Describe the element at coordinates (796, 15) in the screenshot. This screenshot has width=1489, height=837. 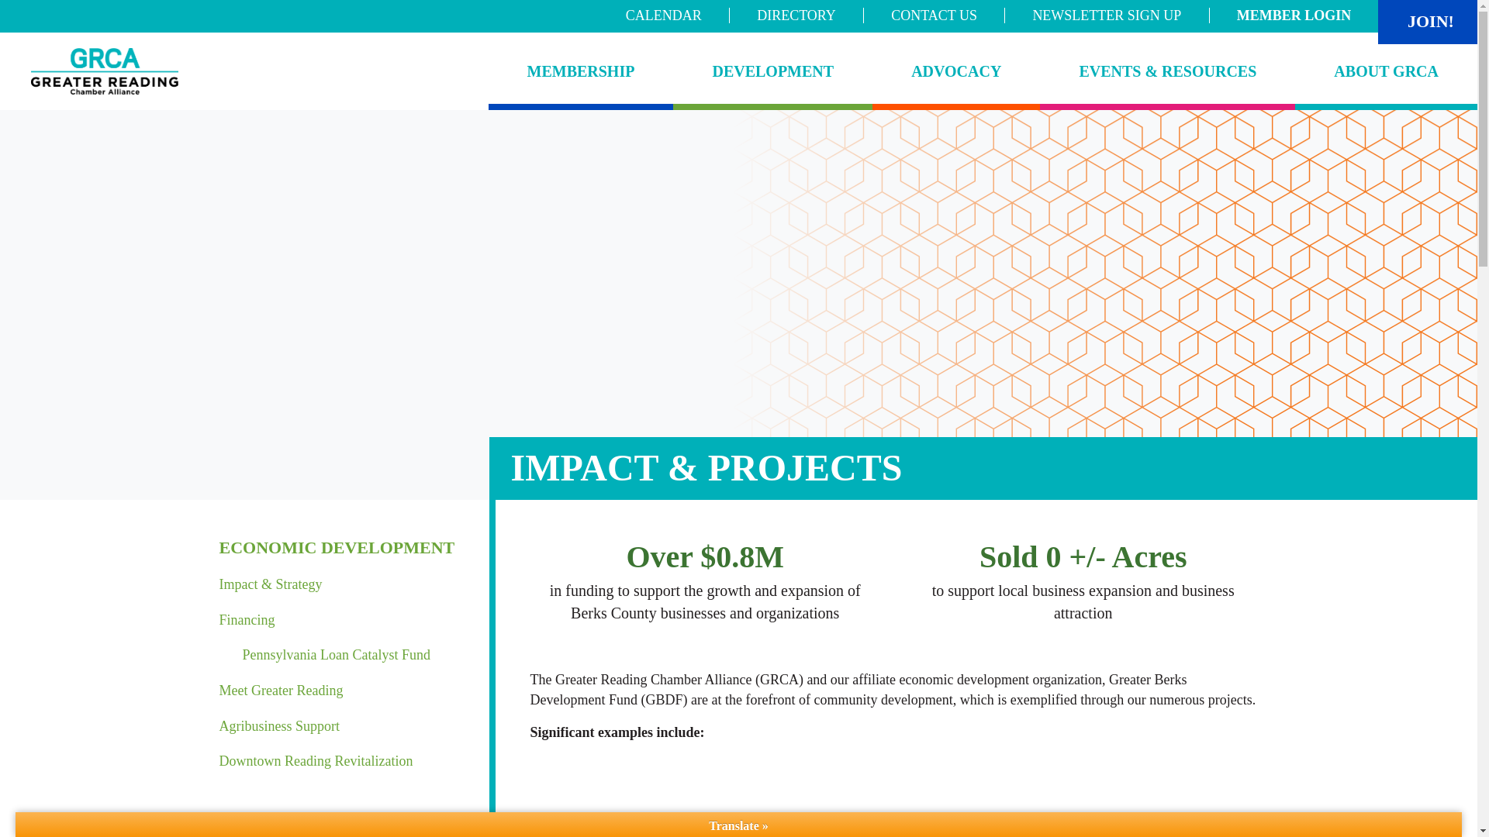
I see `DIRECTORY` at that location.